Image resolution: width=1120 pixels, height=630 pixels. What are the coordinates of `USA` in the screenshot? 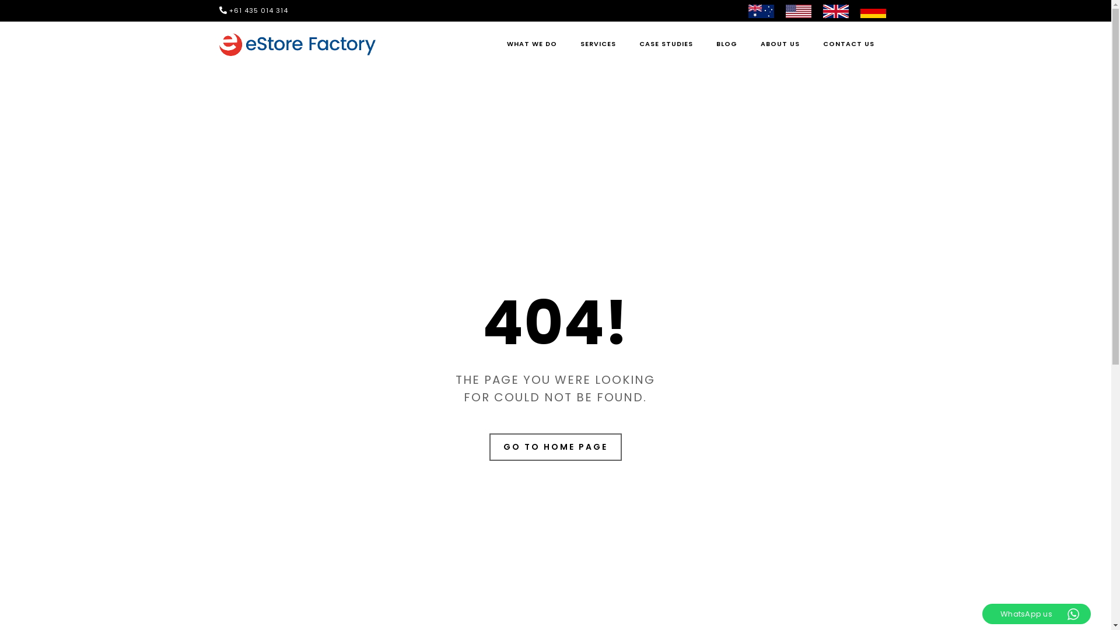 It's located at (799, 10).